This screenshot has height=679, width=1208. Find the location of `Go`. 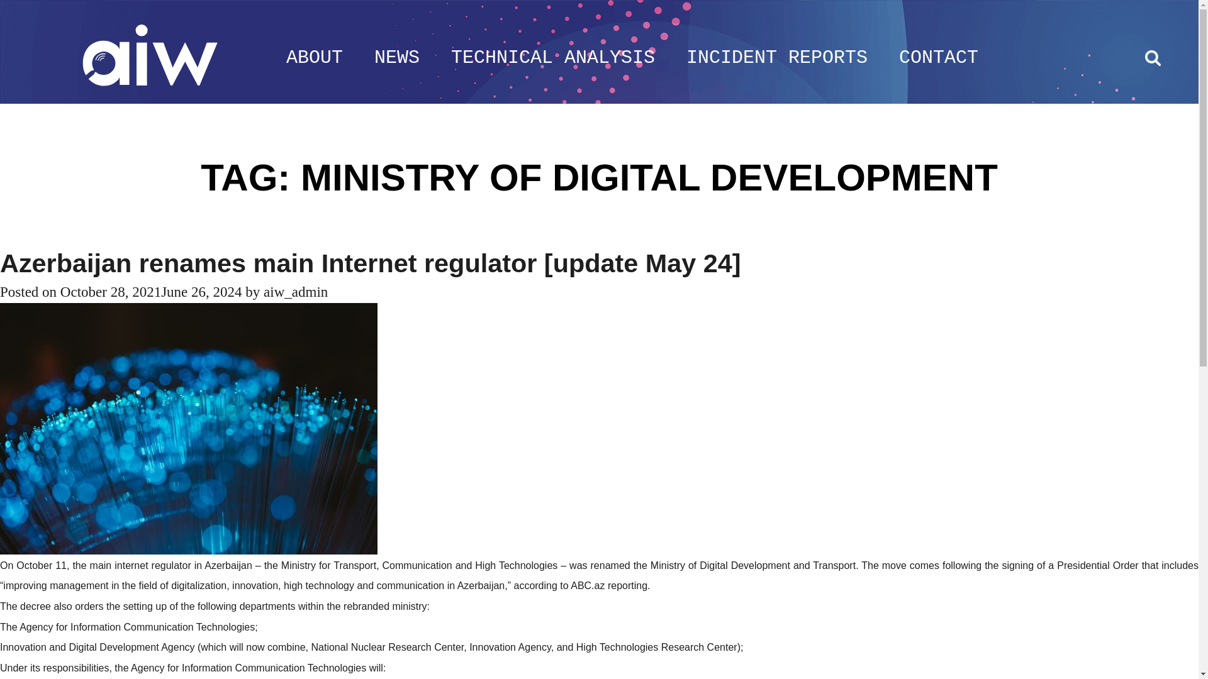

Go is located at coordinates (1132, 58).